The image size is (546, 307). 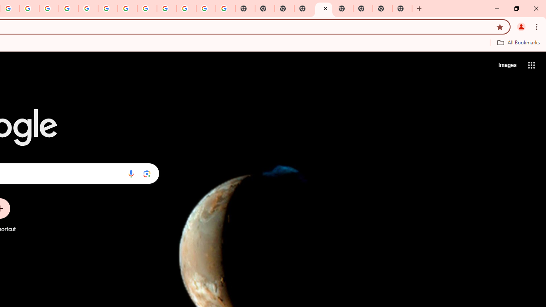 I want to click on New Tab, so click(x=304, y=9).